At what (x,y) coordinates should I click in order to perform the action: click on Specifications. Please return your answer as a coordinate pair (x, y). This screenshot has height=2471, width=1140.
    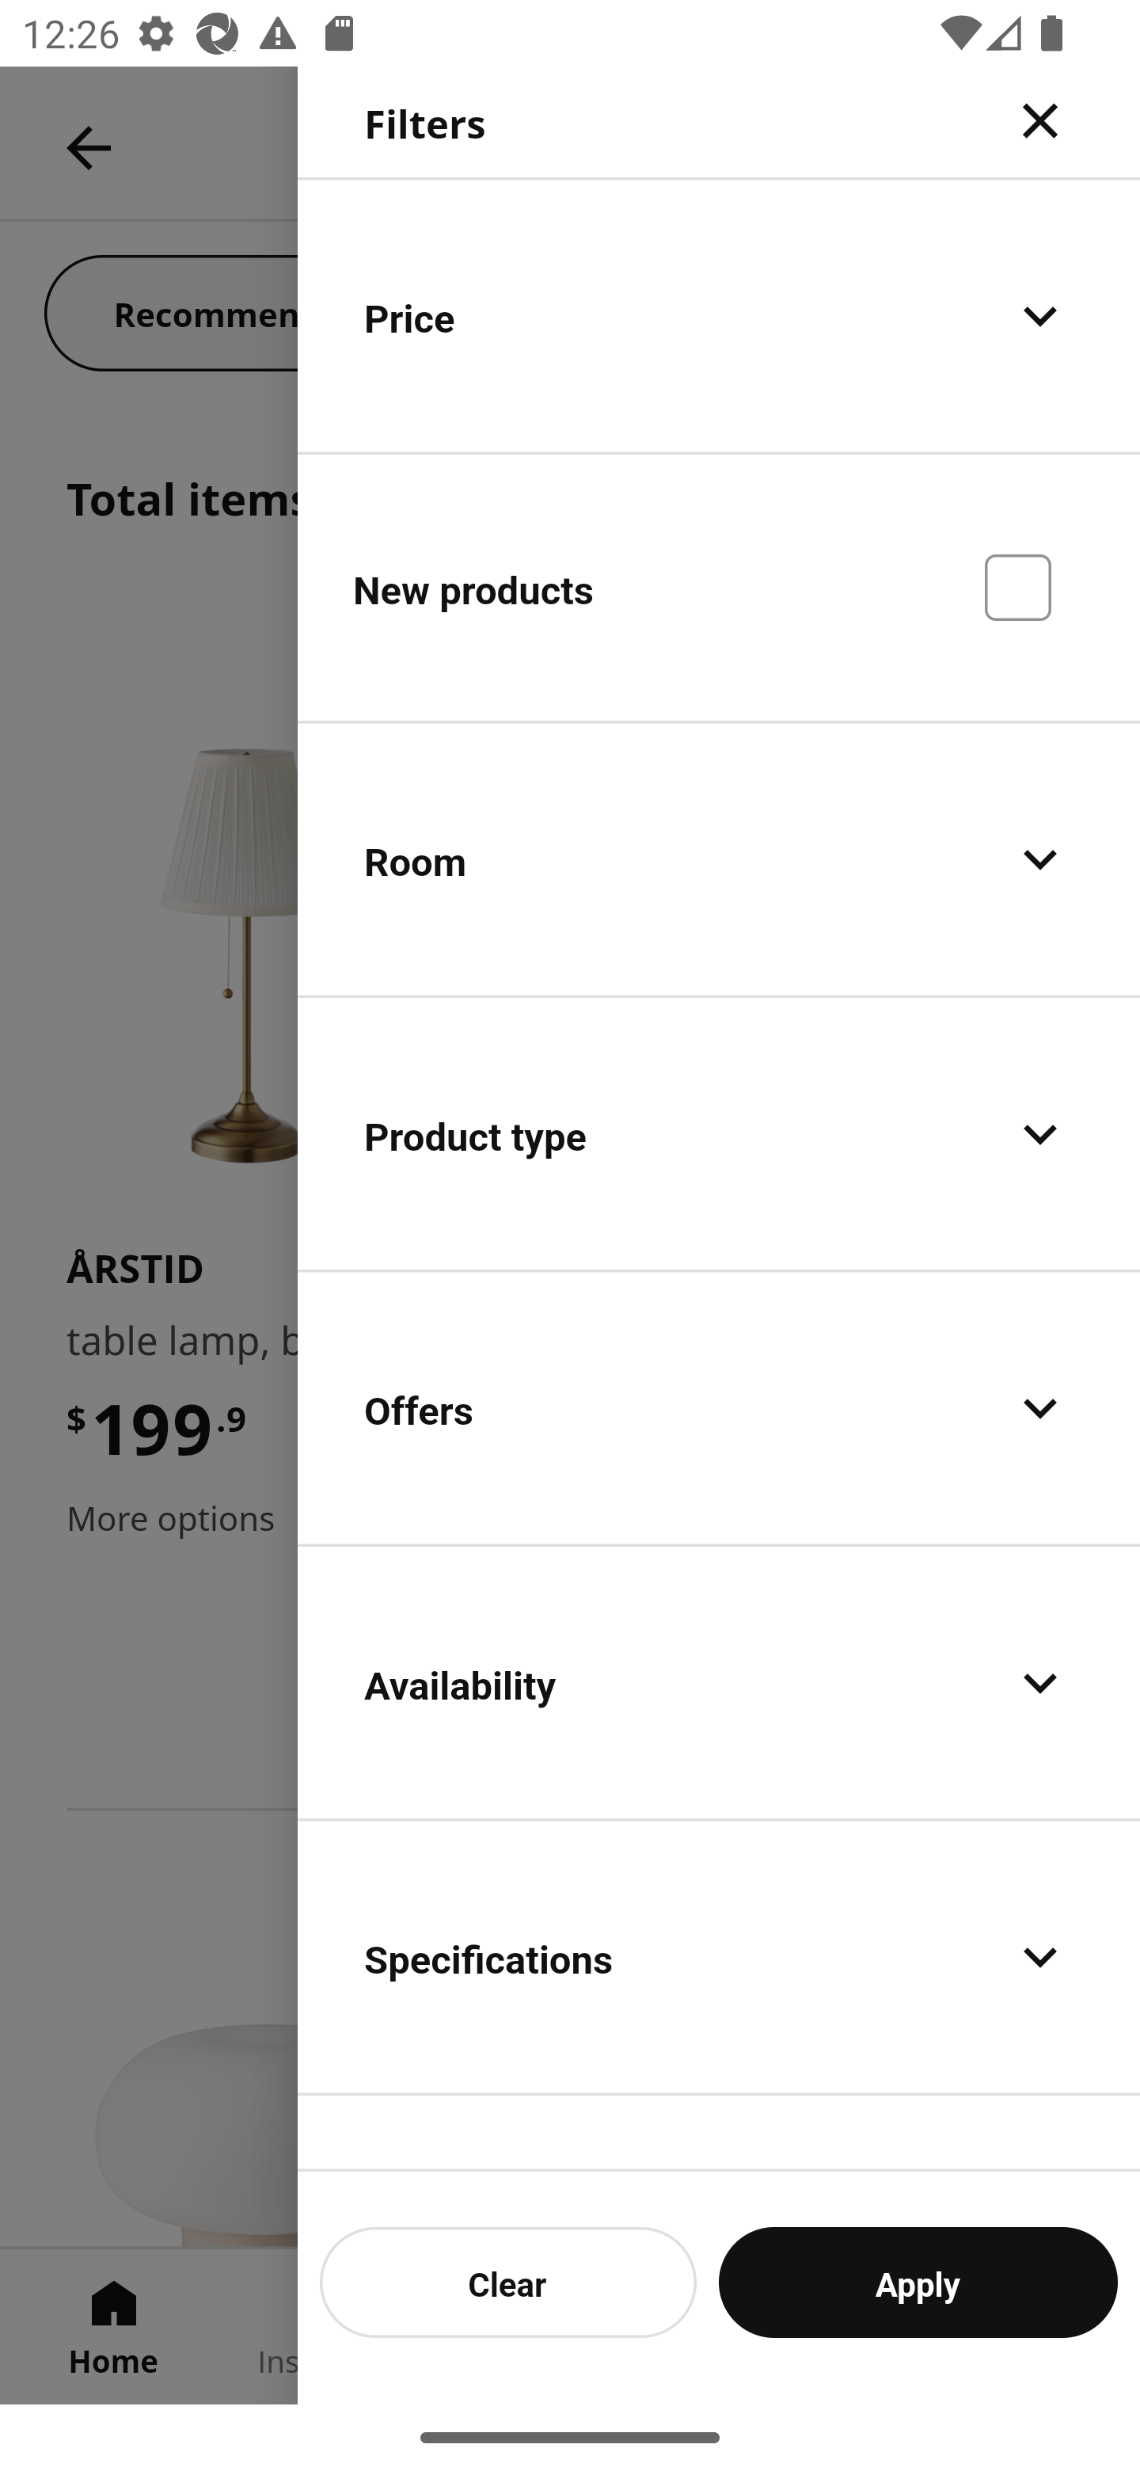
    Looking at the image, I should click on (719, 1956).